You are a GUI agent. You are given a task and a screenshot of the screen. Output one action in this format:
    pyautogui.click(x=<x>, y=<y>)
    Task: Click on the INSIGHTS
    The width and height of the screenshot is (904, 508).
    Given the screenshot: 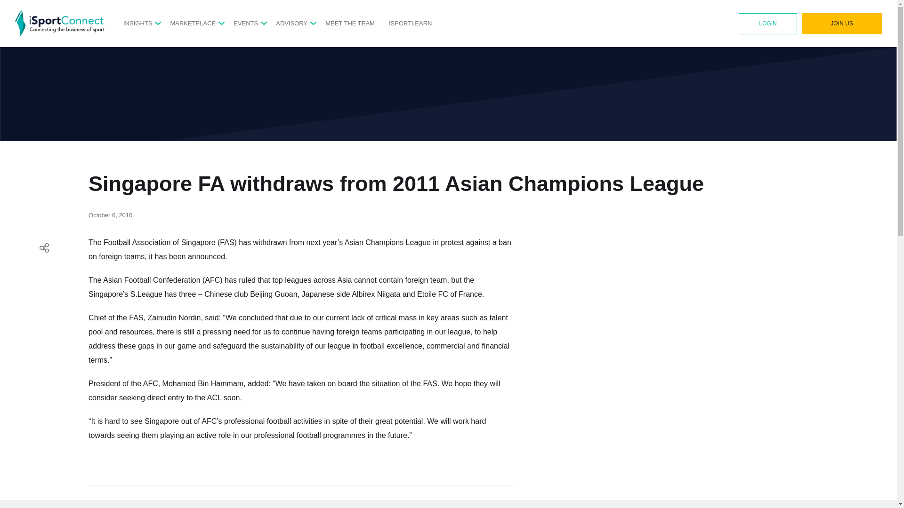 What is the action you would take?
    pyautogui.click(x=137, y=23)
    